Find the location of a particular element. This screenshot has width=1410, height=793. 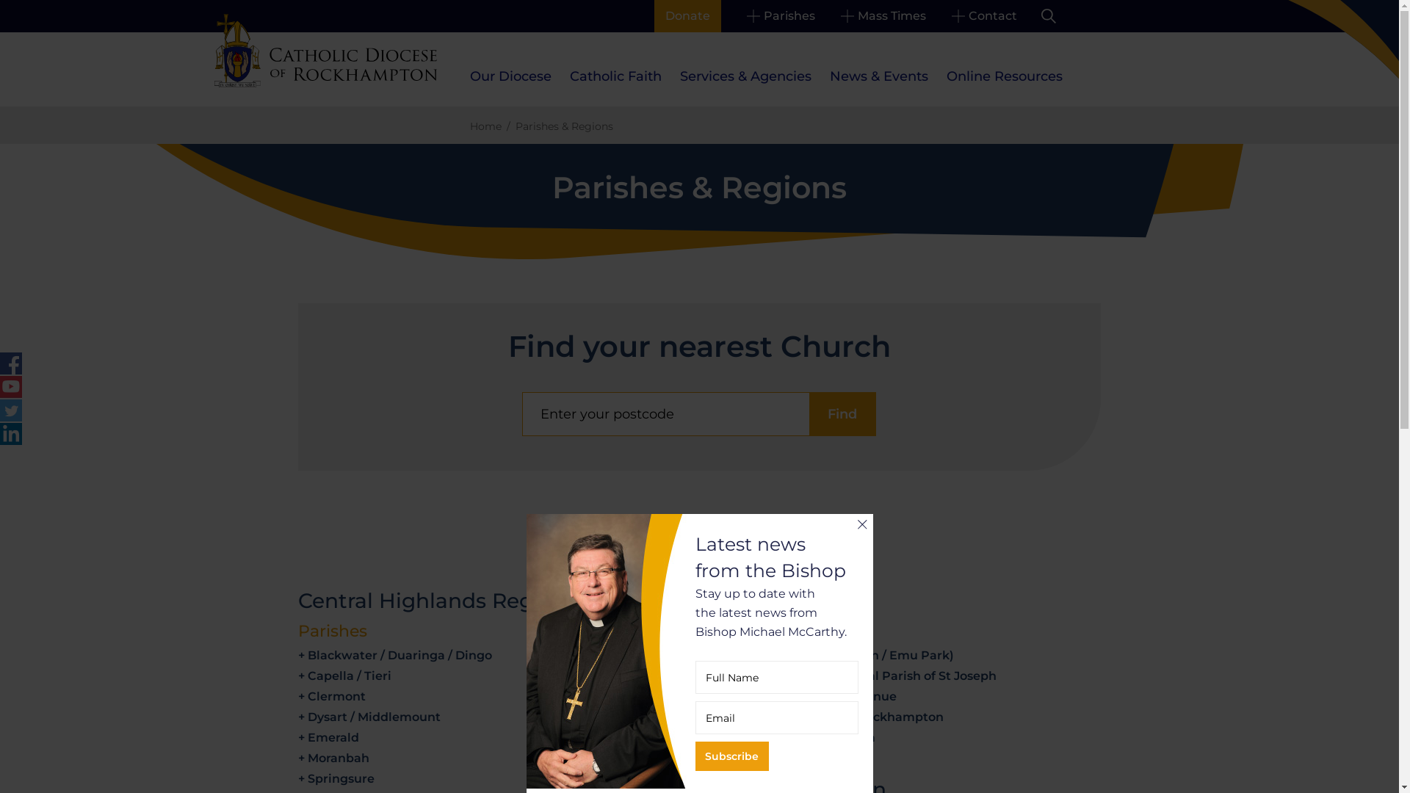

Capella / Tieri is located at coordinates (350, 676).